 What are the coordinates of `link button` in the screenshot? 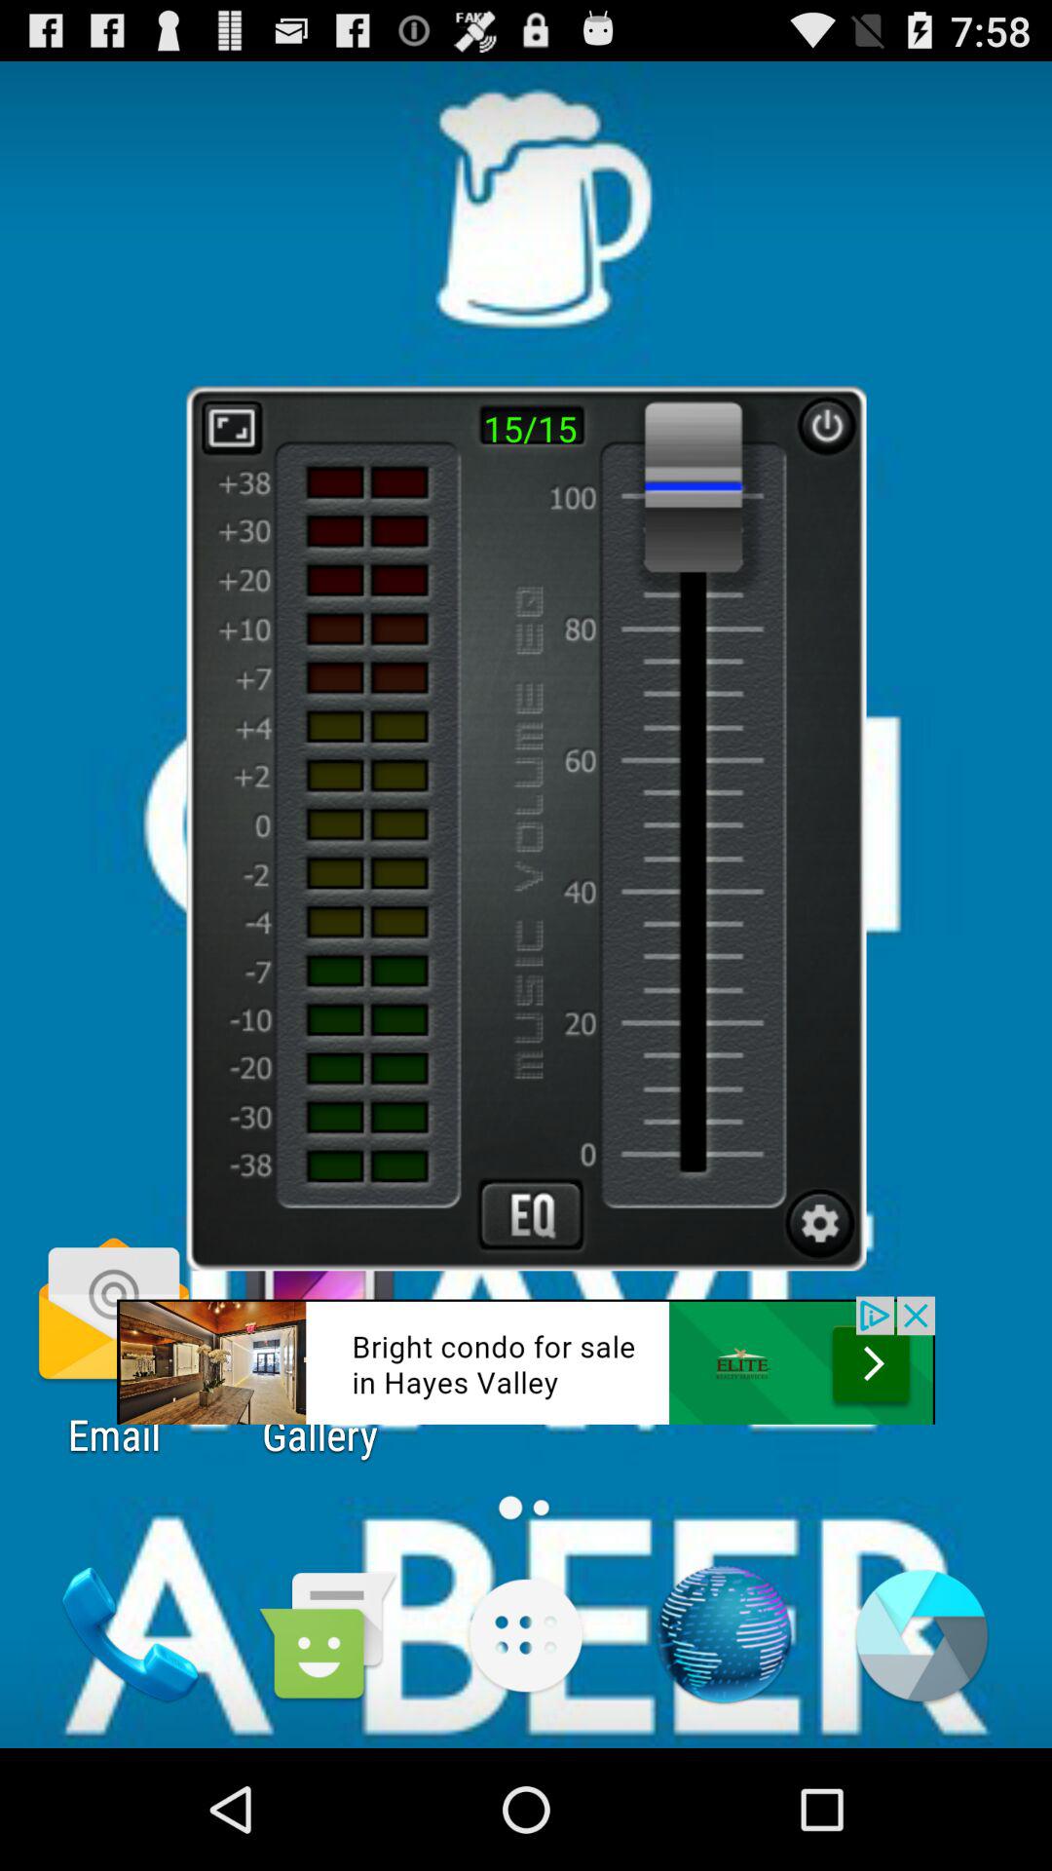 It's located at (526, 1360).